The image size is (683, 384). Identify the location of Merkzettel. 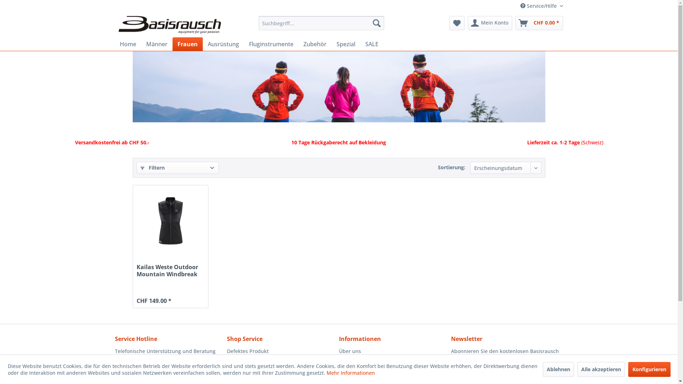
(457, 23).